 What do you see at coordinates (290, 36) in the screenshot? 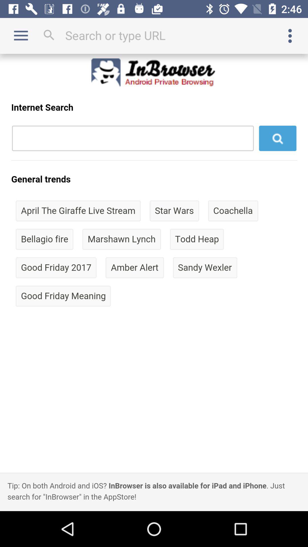
I see `view browser settings` at bounding box center [290, 36].